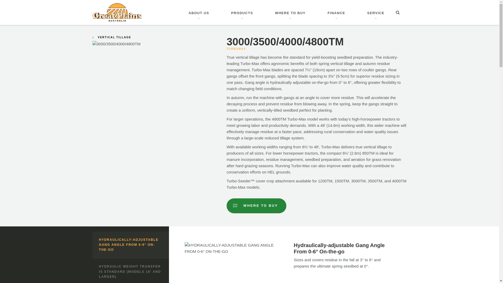  What do you see at coordinates (376, 13) in the screenshot?
I see `SERVICE` at bounding box center [376, 13].